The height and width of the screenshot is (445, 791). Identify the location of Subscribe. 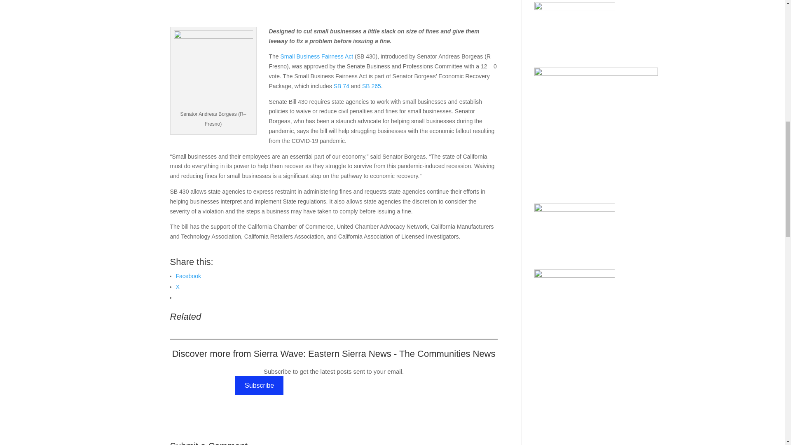
(260, 386).